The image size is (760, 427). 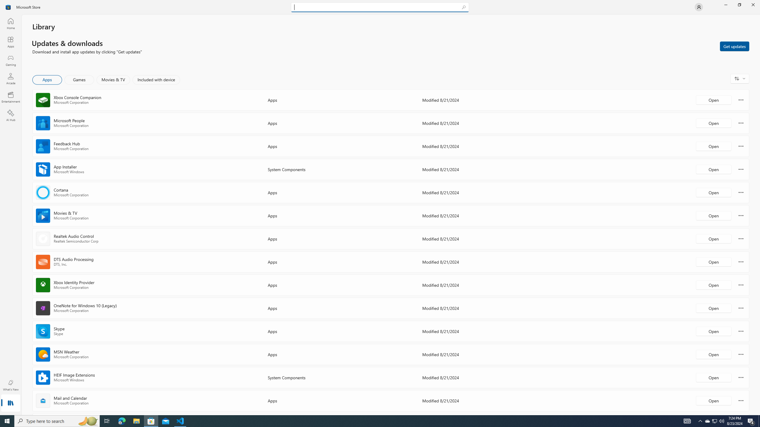 I want to click on Open, so click(x=713, y=400).